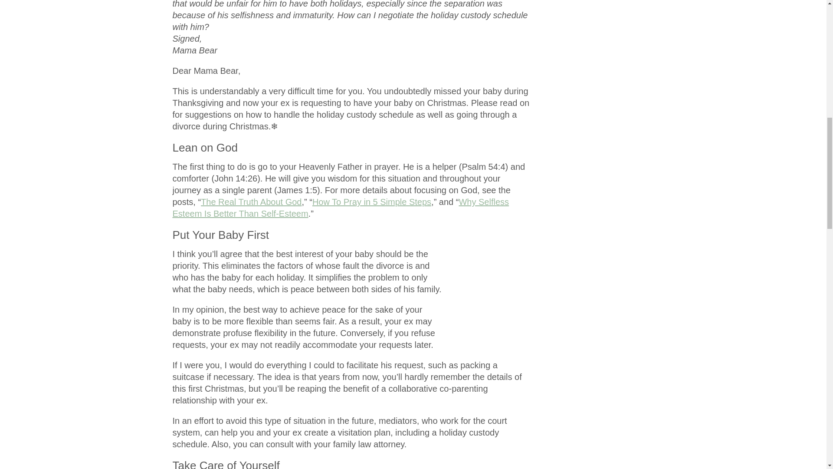  I want to click on How To Pray in 5 Simple Steps, so click(372, 201).